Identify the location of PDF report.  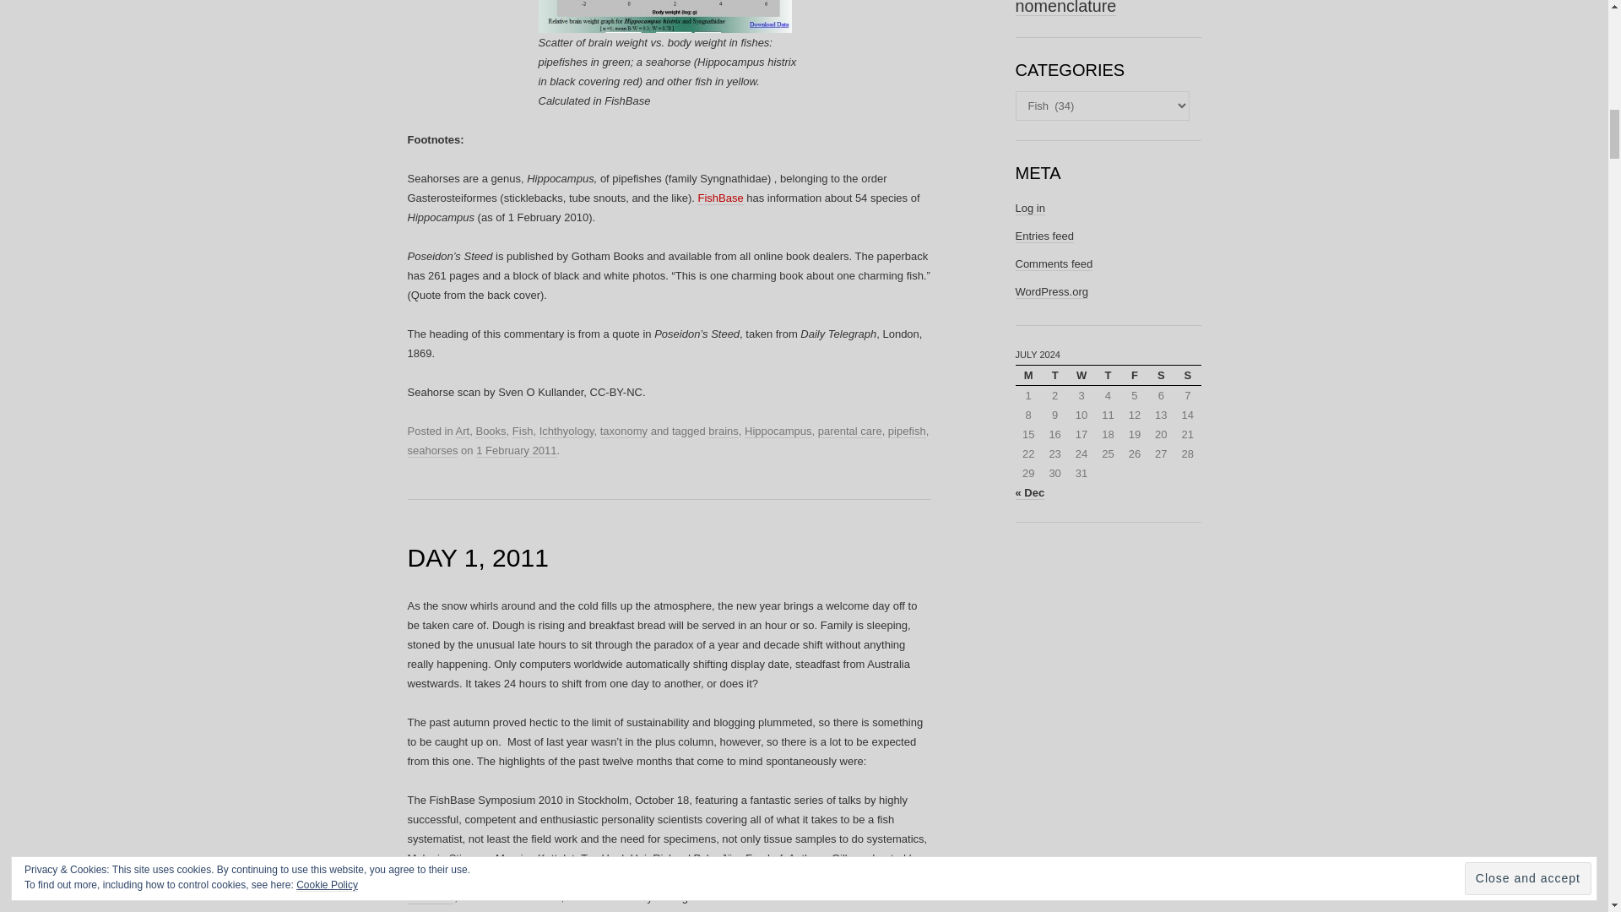
(667, 888).